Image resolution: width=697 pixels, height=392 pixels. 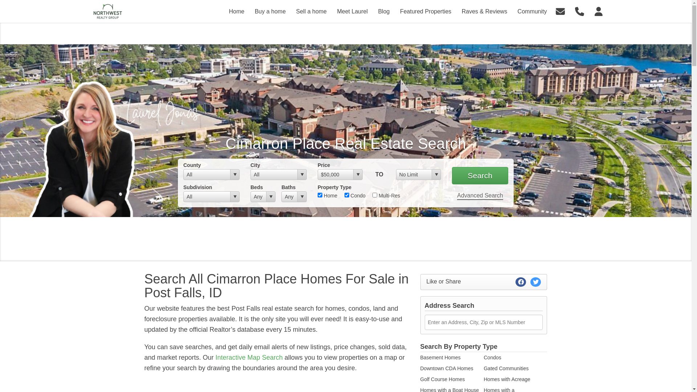 What do you see at coordinates (579, 11) in the screenshot?
I see `Contact by Phone` at bounding box center [579, 11].